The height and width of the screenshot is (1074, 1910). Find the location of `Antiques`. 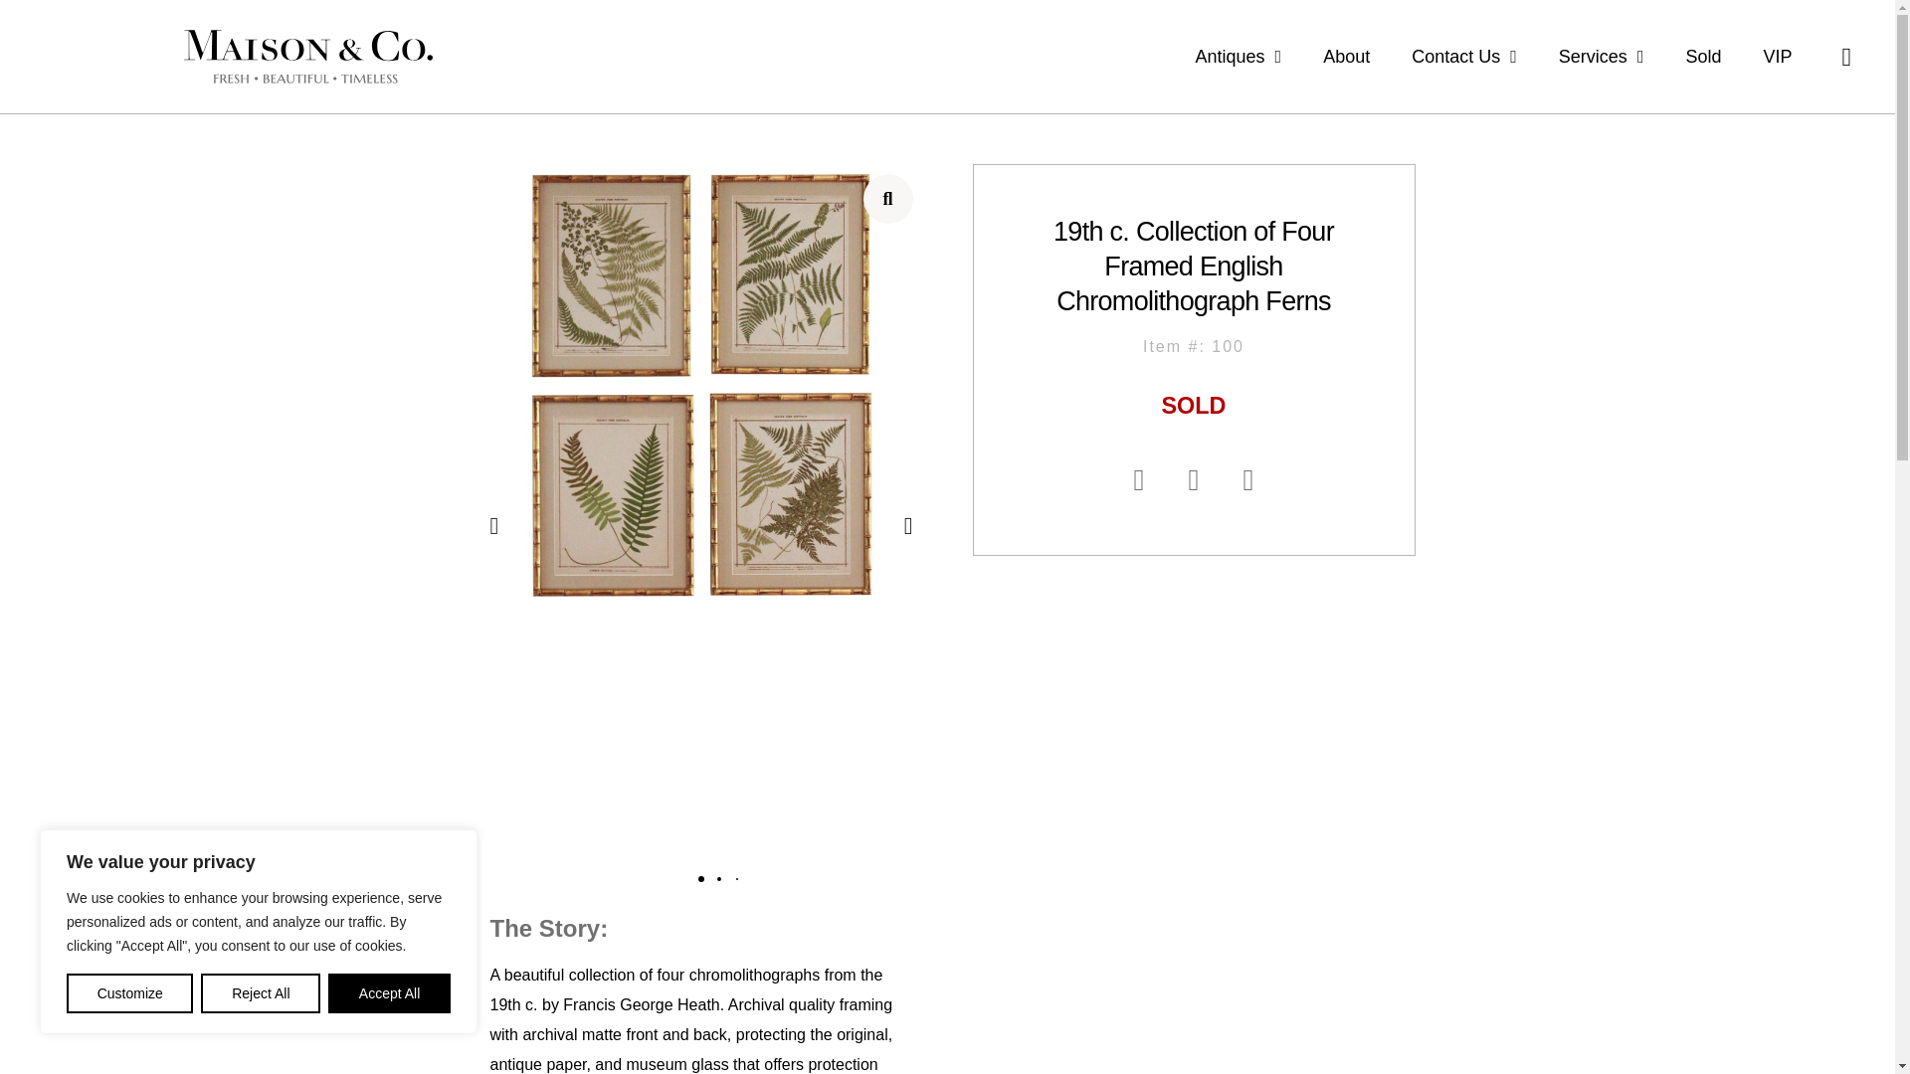

Antiques is located at coordinates (1239, 56).